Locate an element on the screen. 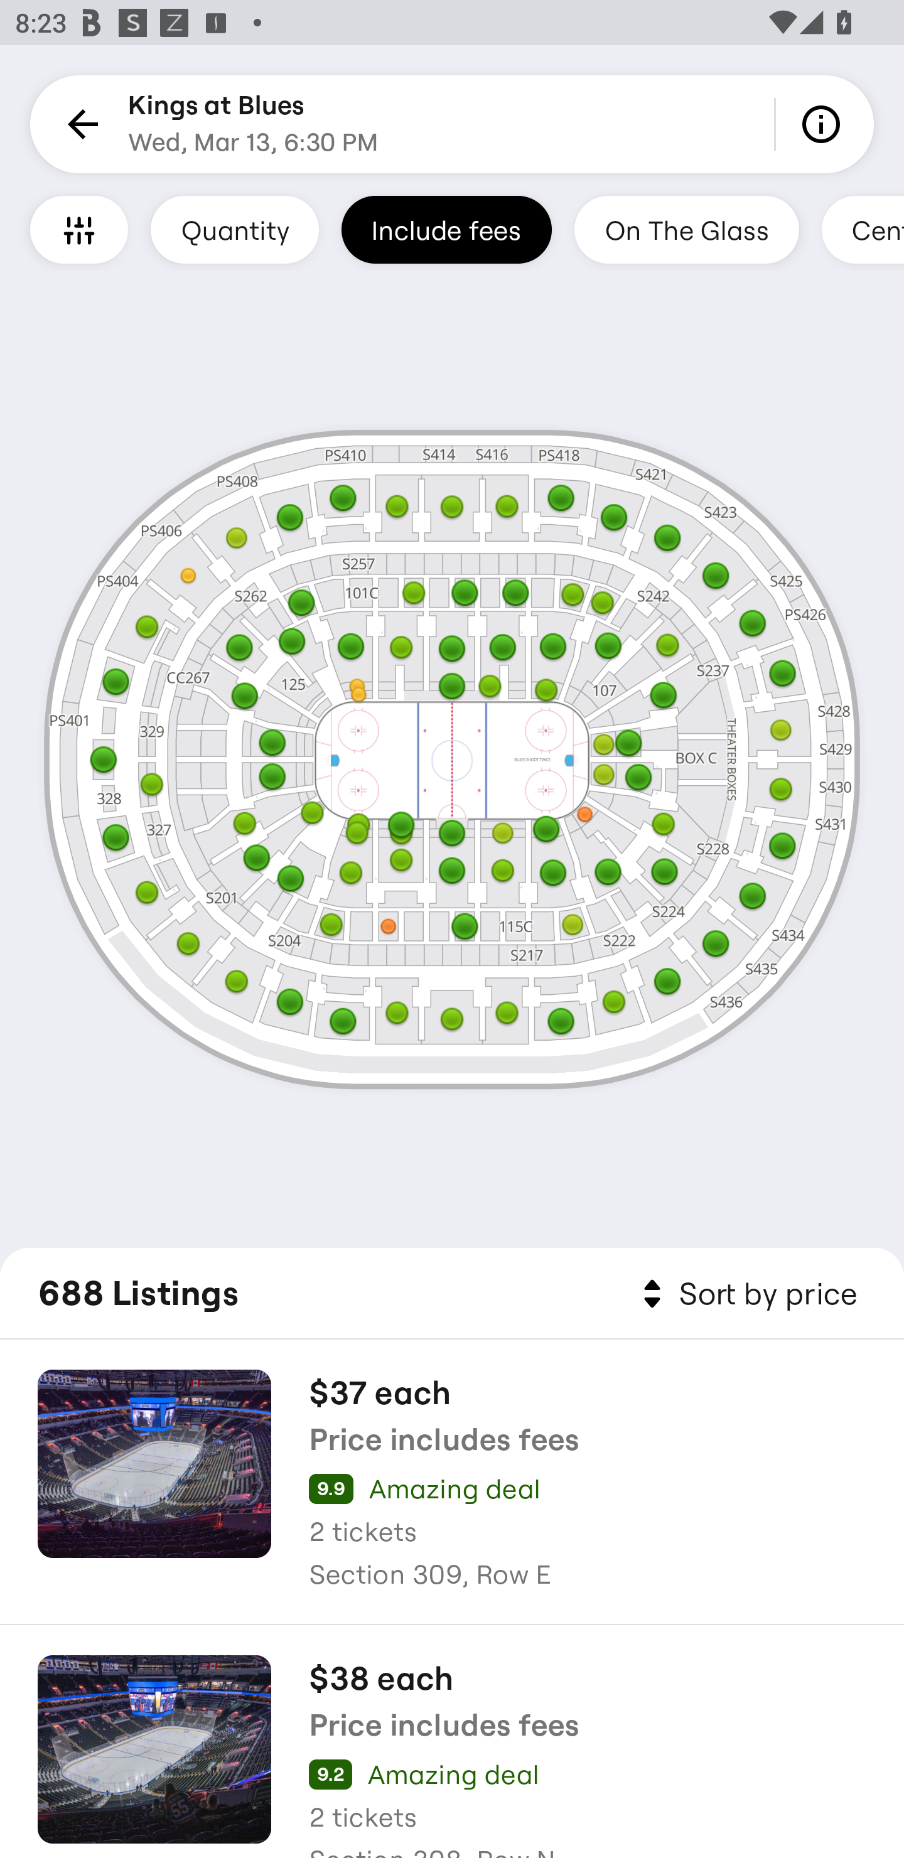 This screenshot has height=1858, width=904. On The Glass is located at coordinates (686, 229).